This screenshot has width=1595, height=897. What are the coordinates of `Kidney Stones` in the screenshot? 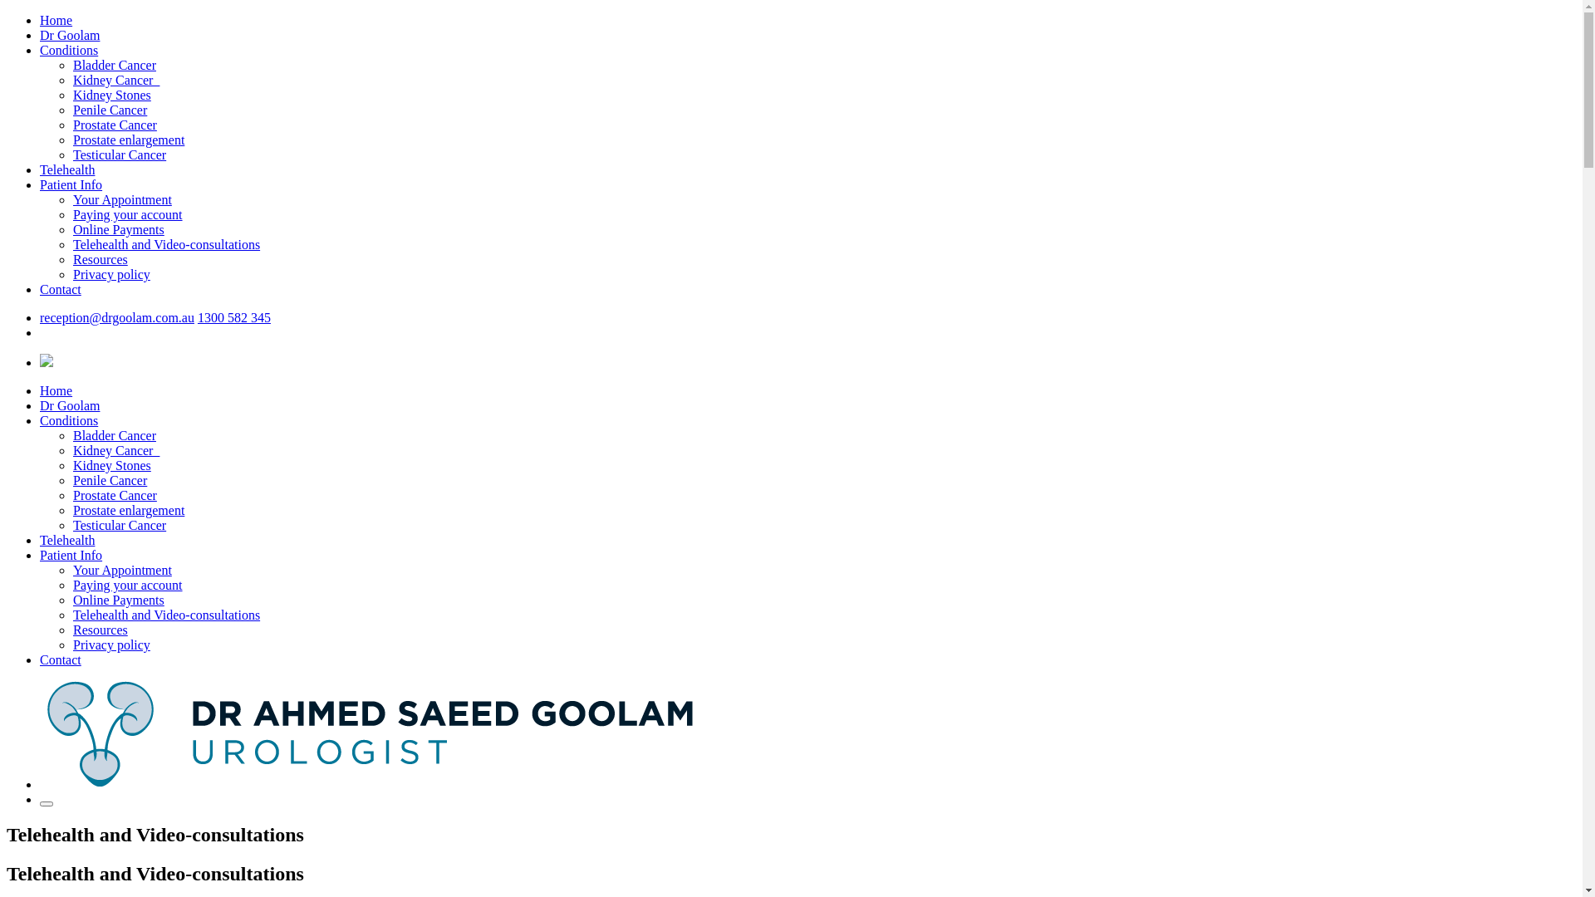 It's located at (112, 465).